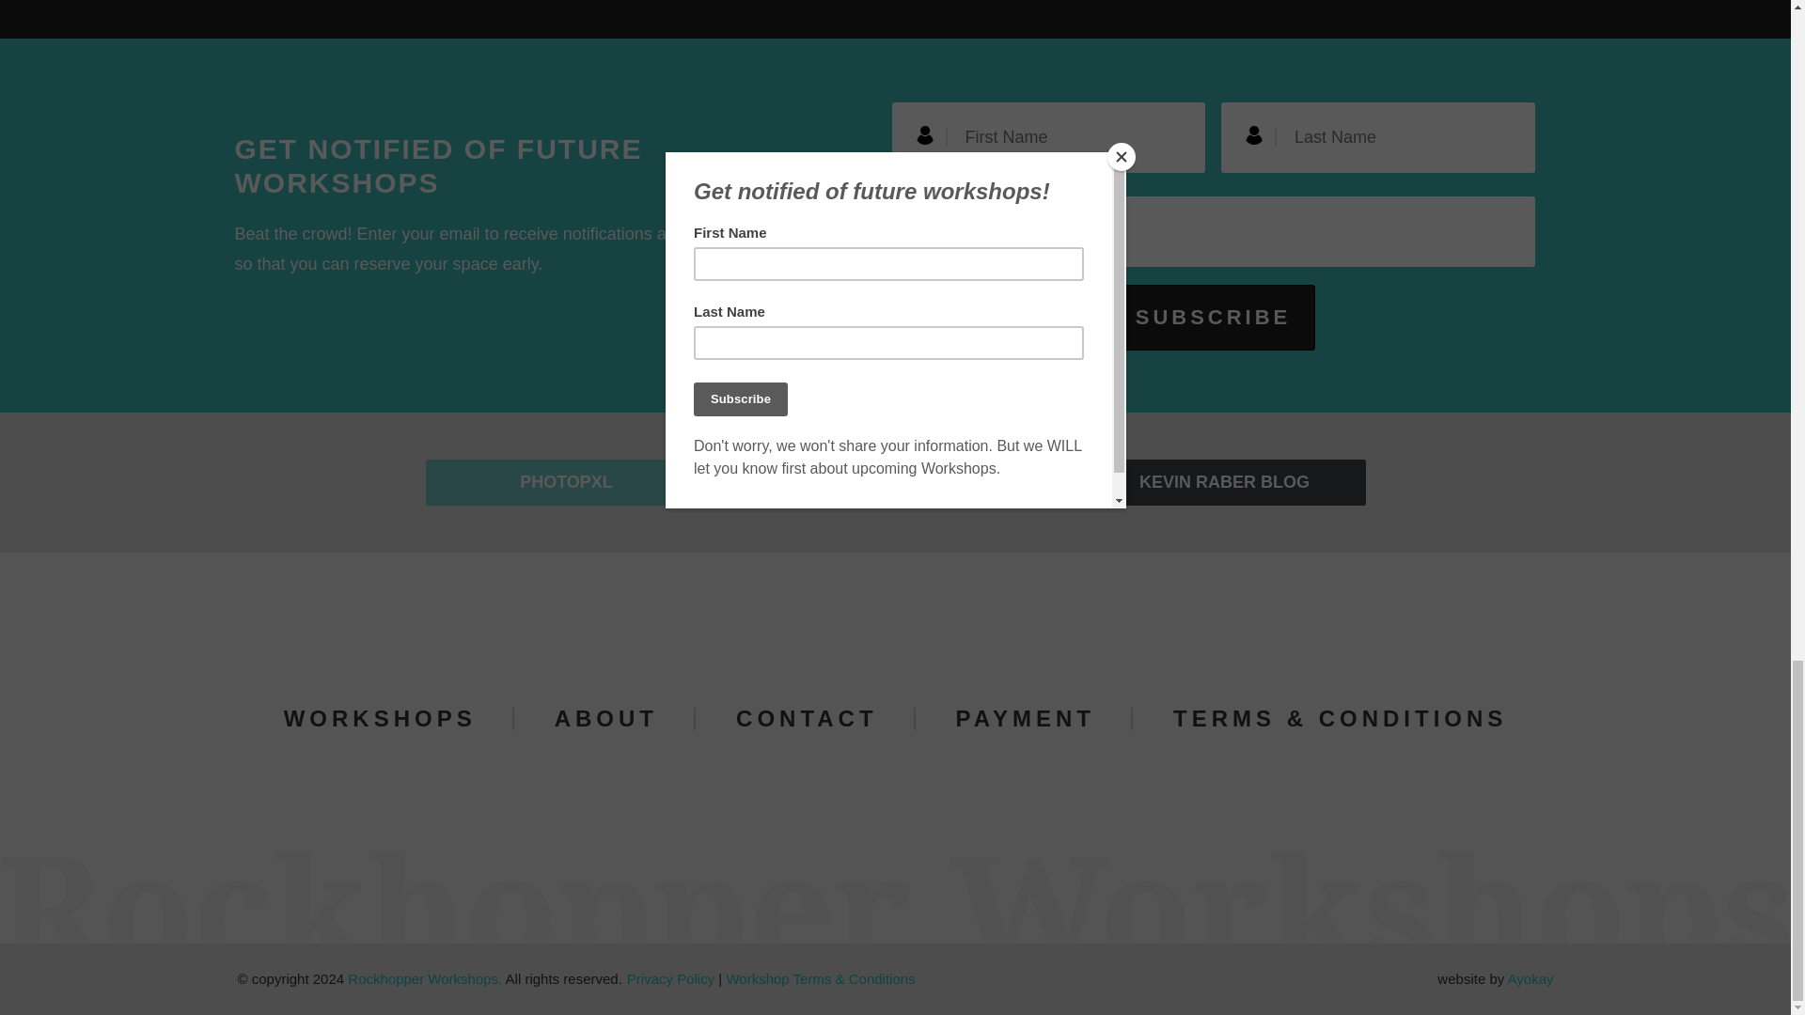  What do you see at coordinates (425, 977) in the screenshot?
I see `Rockhopper Workshops.` at bounding box center [425, 977].